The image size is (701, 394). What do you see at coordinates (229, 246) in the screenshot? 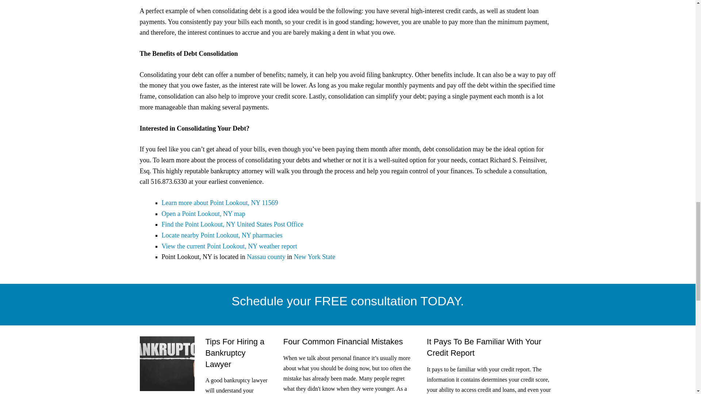
I see `View the current Point Lookout, NY weather report` at bounding box center [229, 246].